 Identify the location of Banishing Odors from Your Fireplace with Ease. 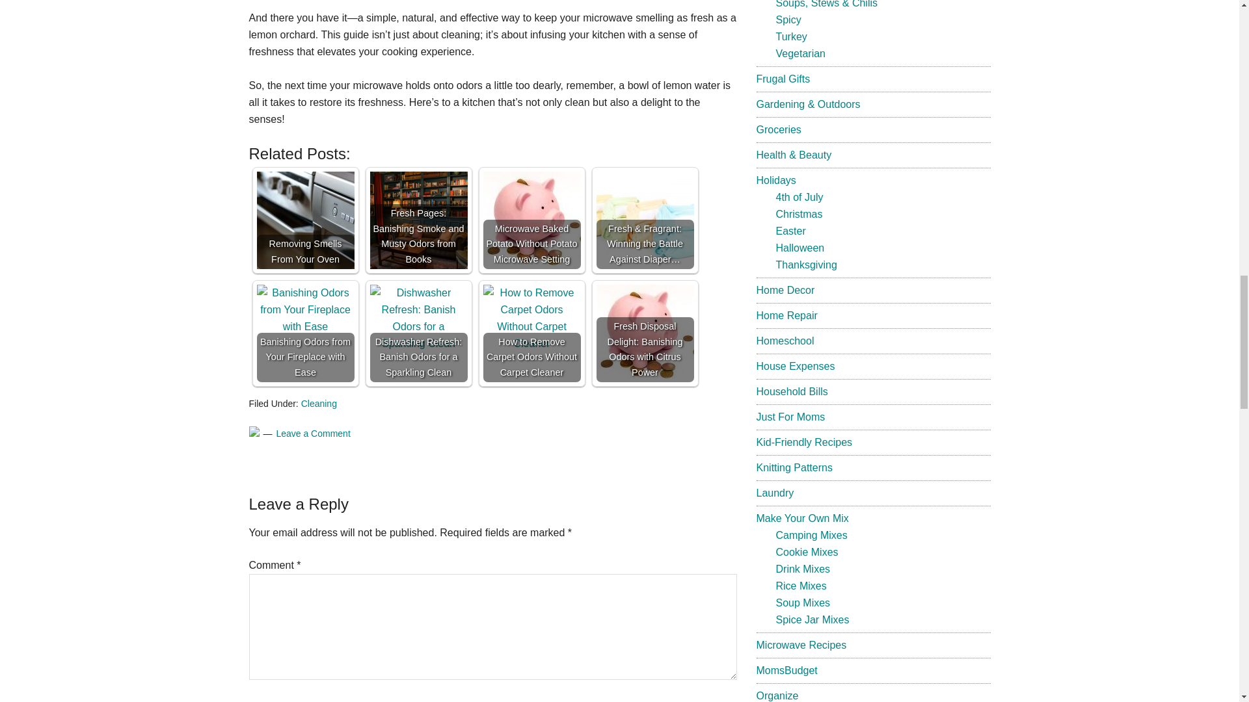
(304, 310).